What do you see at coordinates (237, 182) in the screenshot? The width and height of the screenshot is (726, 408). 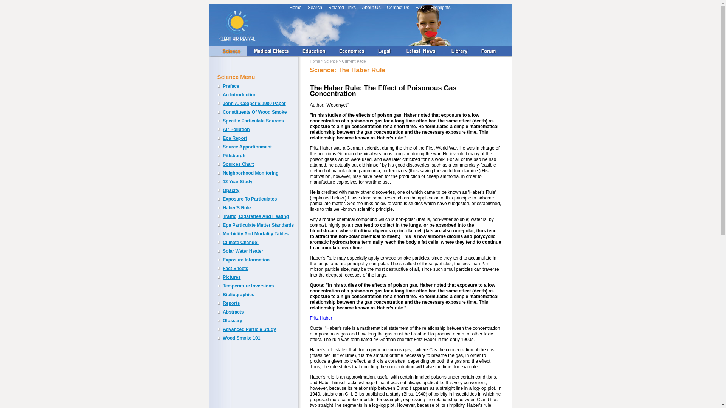 I see `12 Year Study` at bounding box center [237, 182].